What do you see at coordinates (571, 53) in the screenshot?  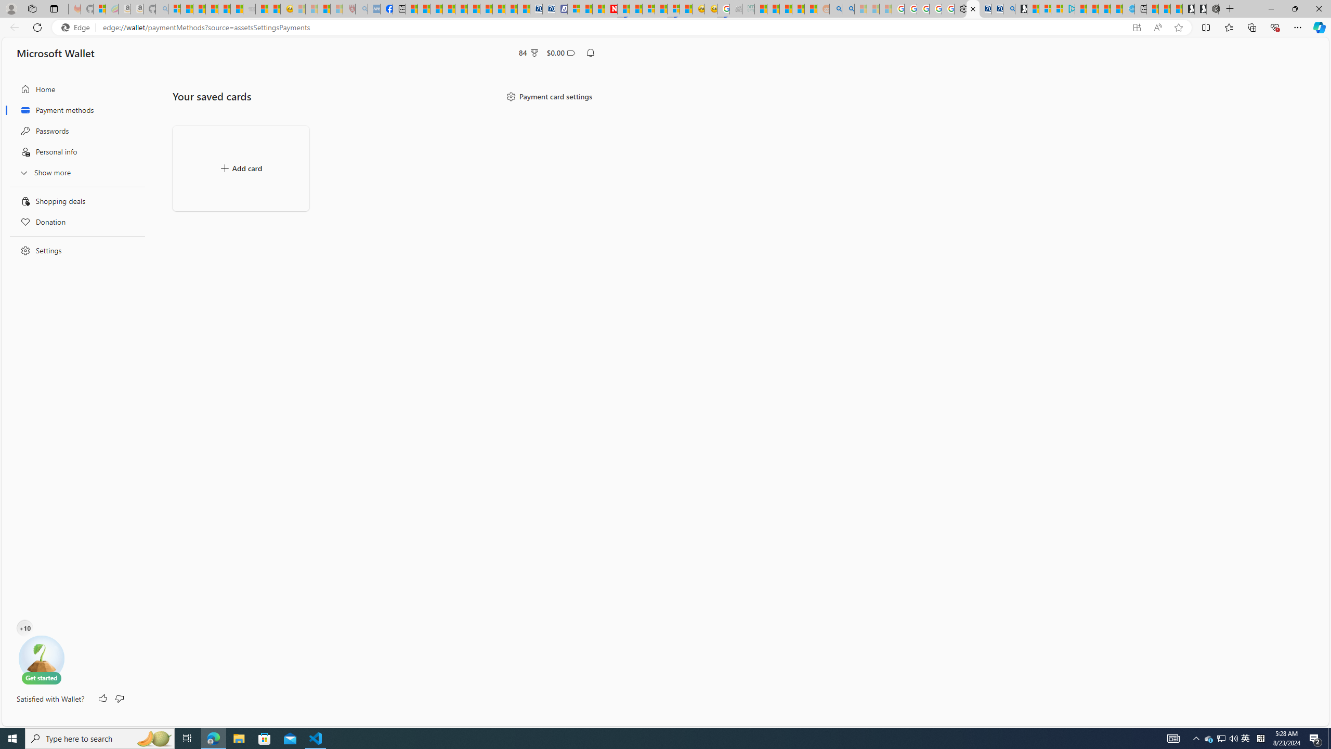 I see `Class: ___1lmltc5 f1agt3bx f12qytpq` at bounding box center [571, 53].